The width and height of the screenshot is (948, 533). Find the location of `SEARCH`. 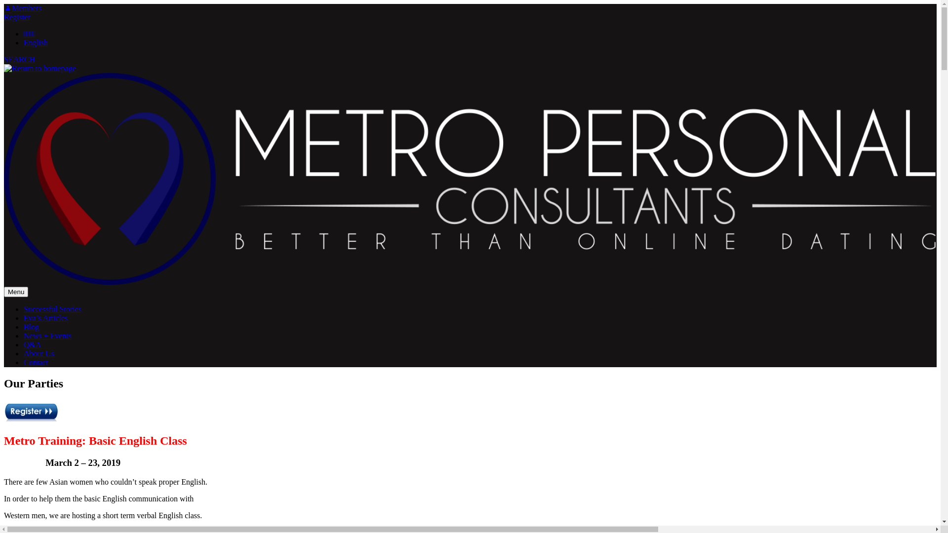

SEARCH is located at coordinates (20, 59).